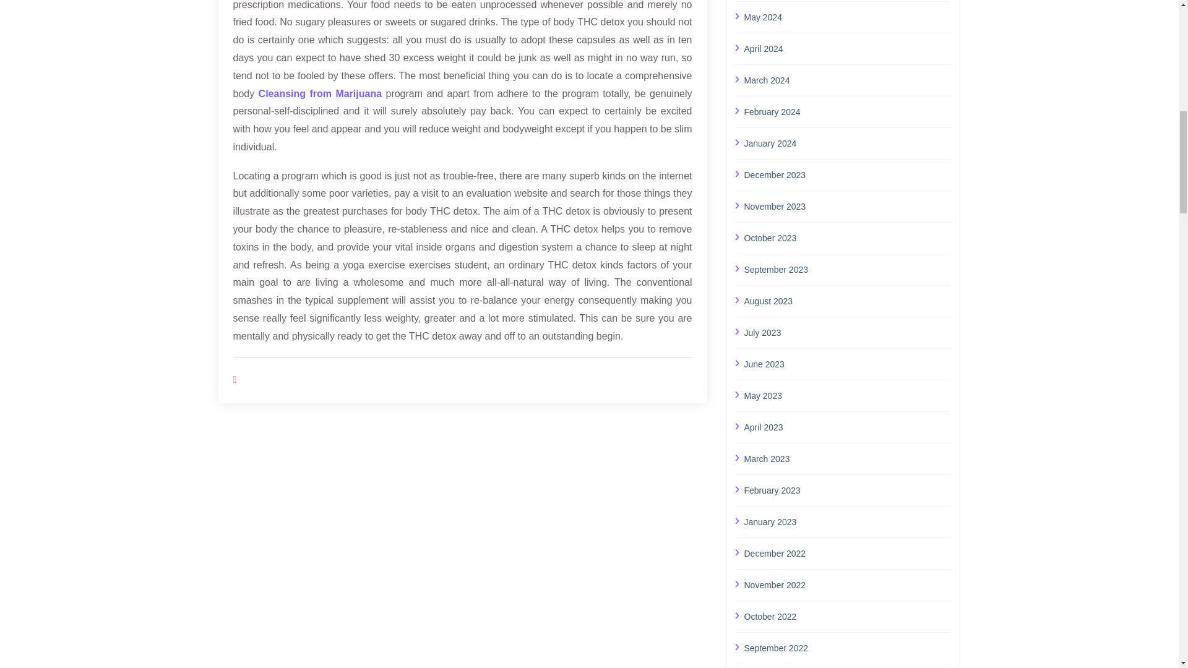  What do you see at coordinates (847, 521) in the screenshot?
I see `January 2023` at bounding box center [847, 521].